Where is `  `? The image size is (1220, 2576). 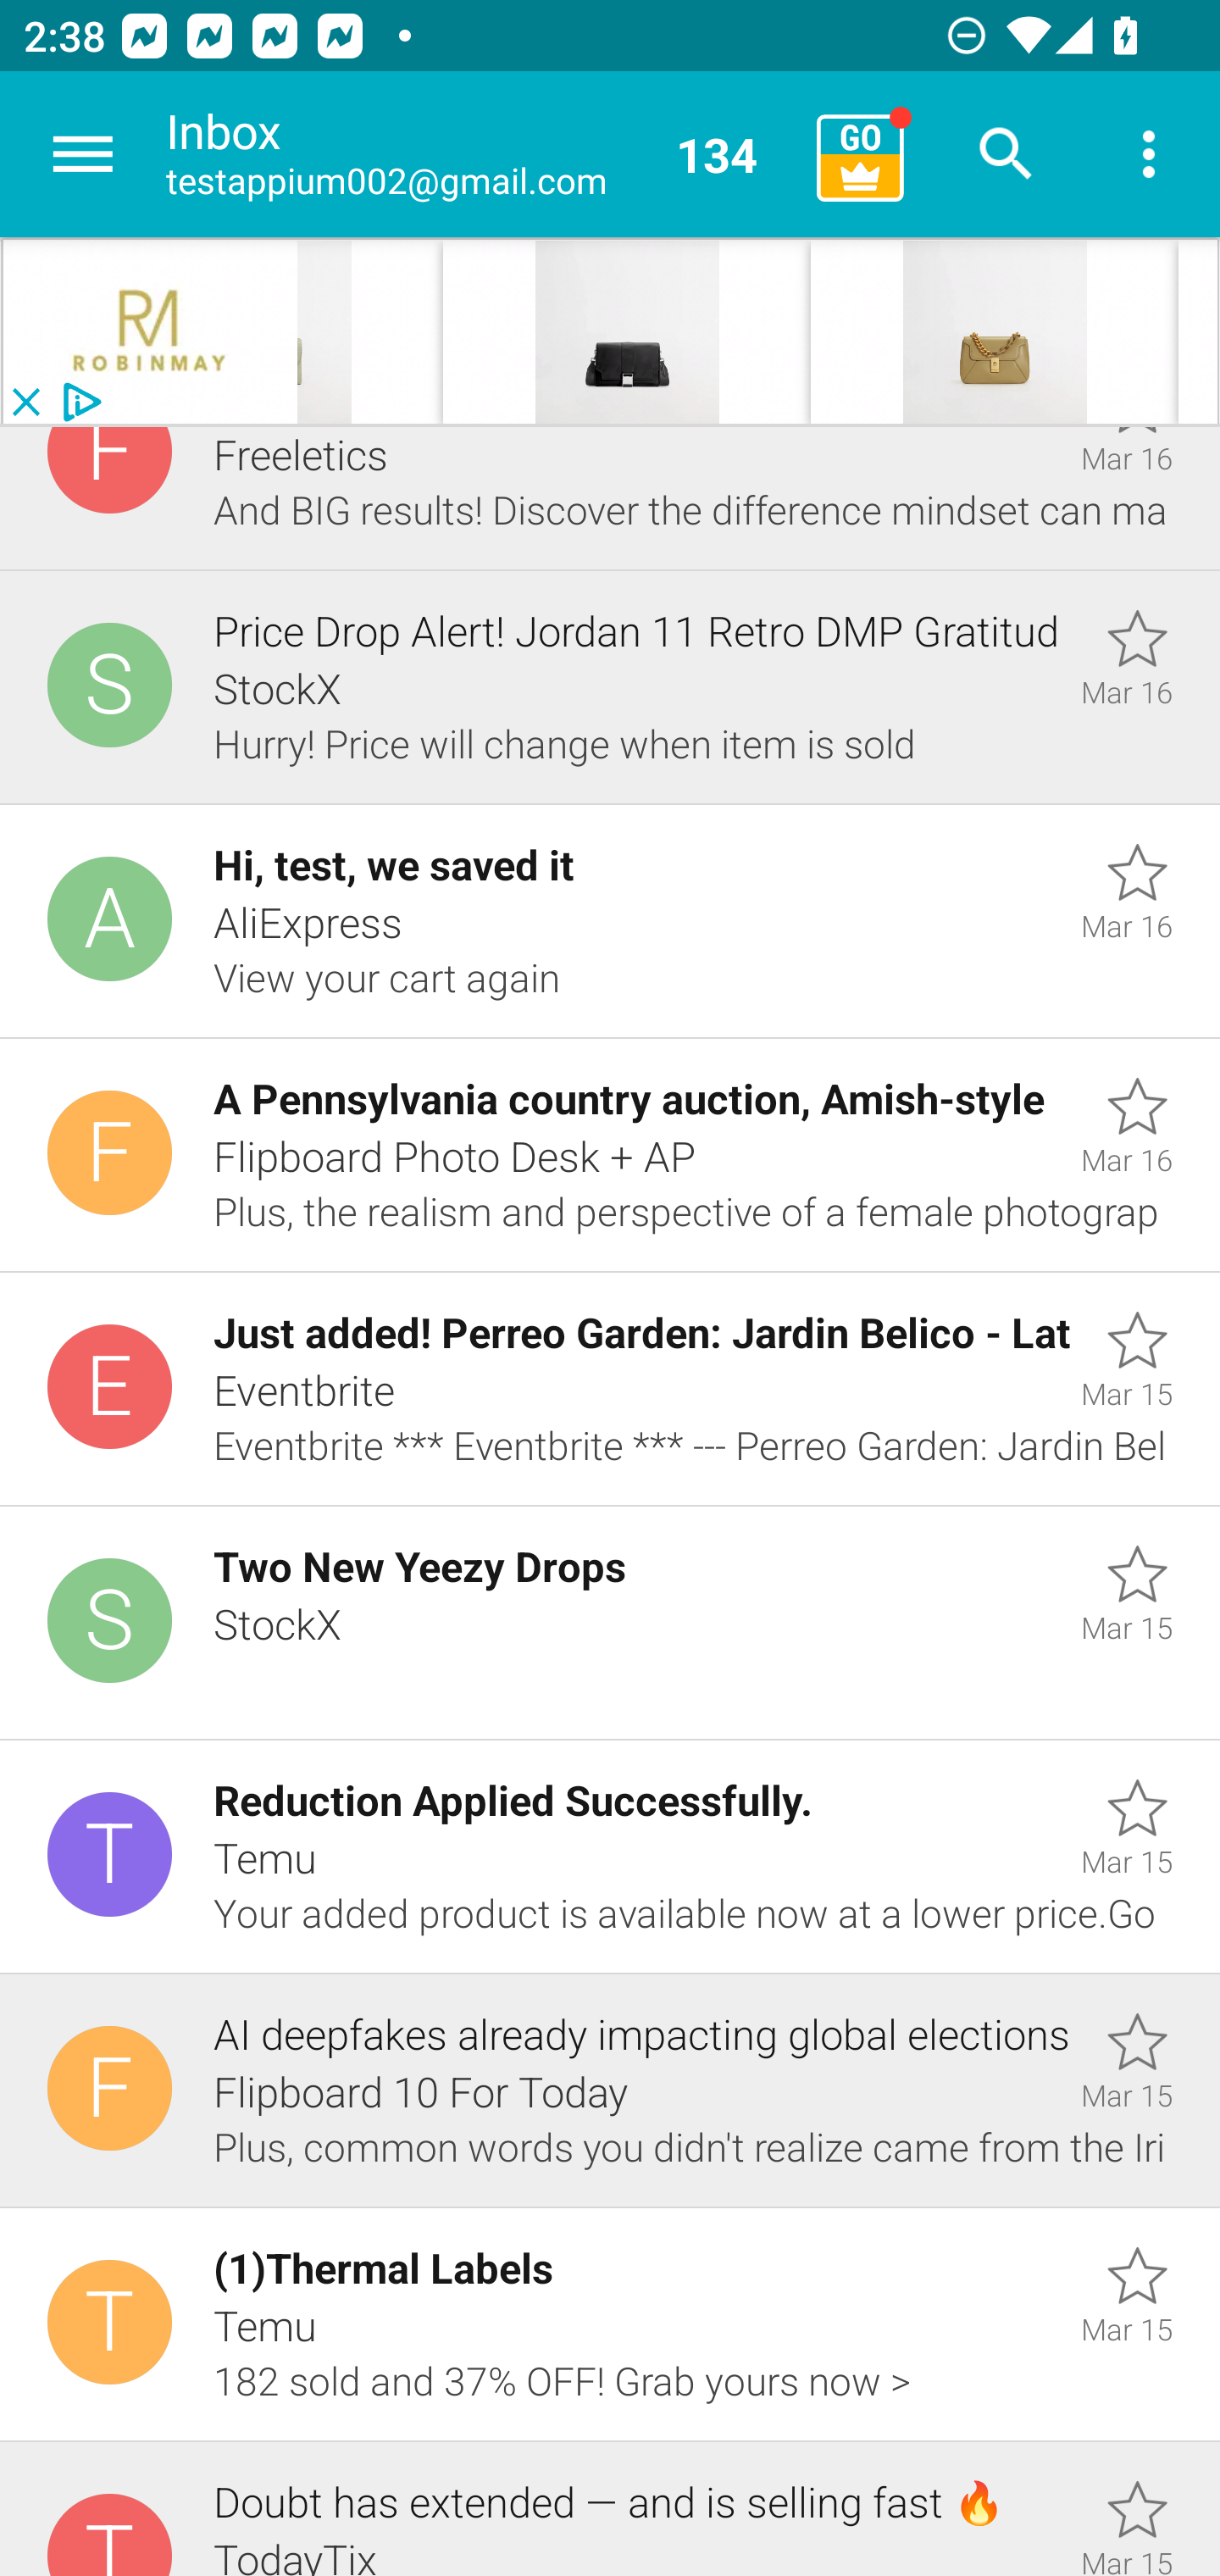
   is located at coordinates (664, 332).